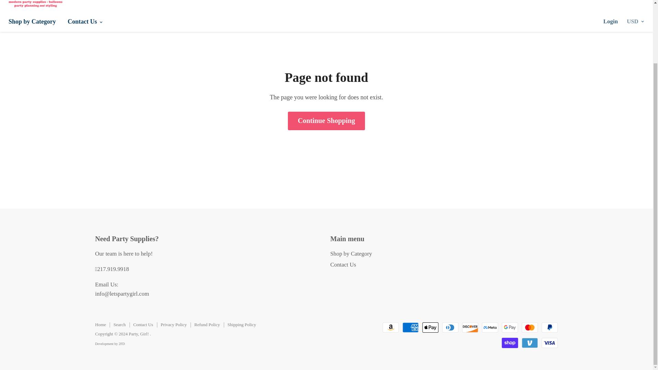  I want to click on Discover, so click(470, 327).